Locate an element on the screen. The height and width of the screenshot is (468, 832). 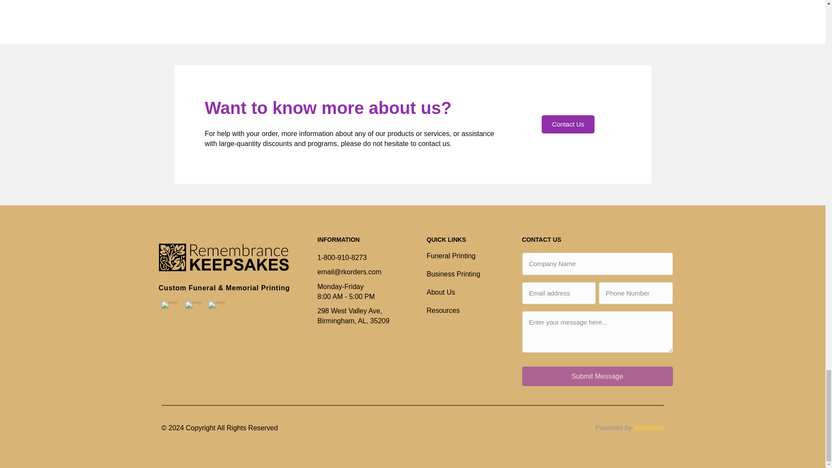
Submit Message is located at coordinates (597, 376).